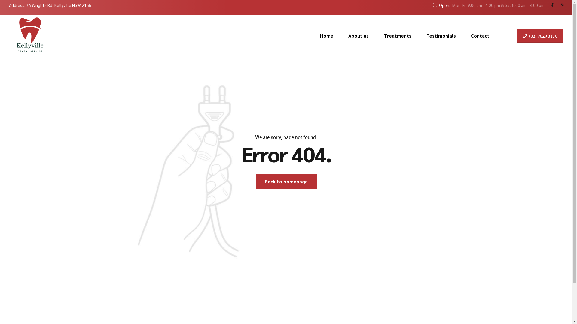  I want to click on Back to homepage, so click(286, 181).